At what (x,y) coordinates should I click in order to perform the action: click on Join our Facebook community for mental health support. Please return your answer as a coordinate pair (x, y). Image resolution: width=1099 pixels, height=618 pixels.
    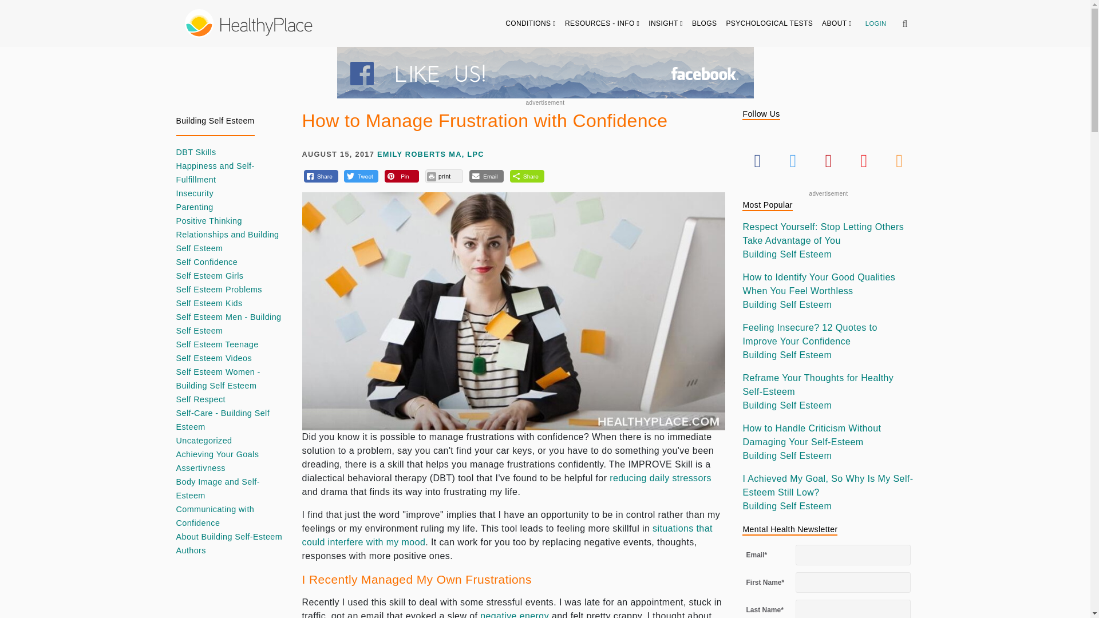
    Looking at the image, I should click on (544, 72).